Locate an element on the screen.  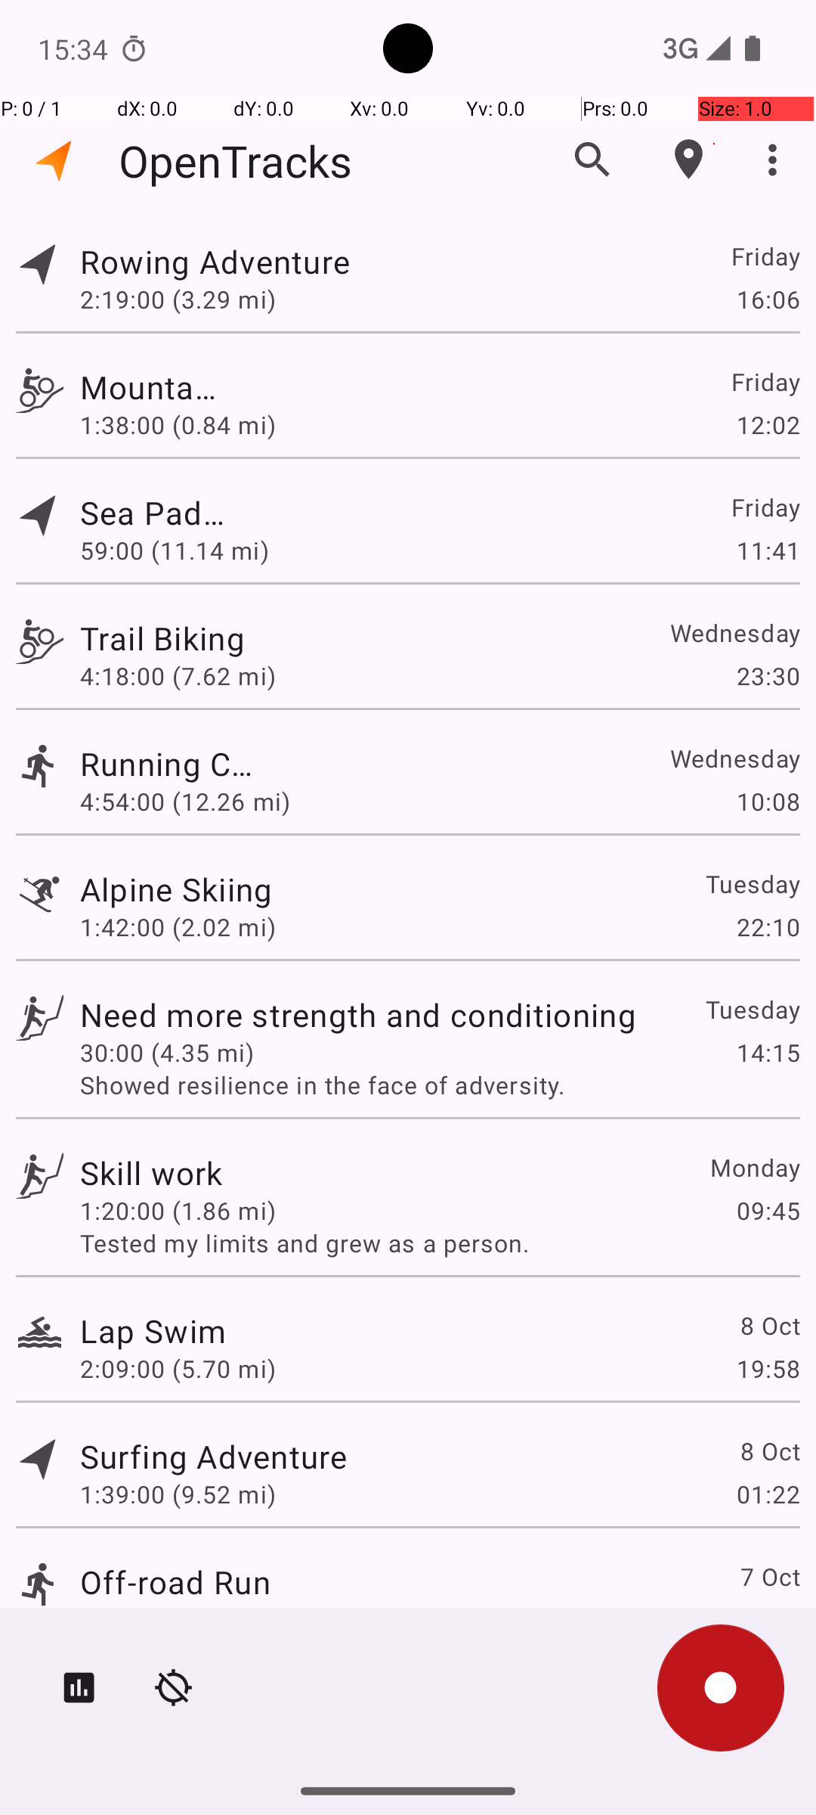
4:18:00 (7.62 mi) is located at coordinates (178, 676).